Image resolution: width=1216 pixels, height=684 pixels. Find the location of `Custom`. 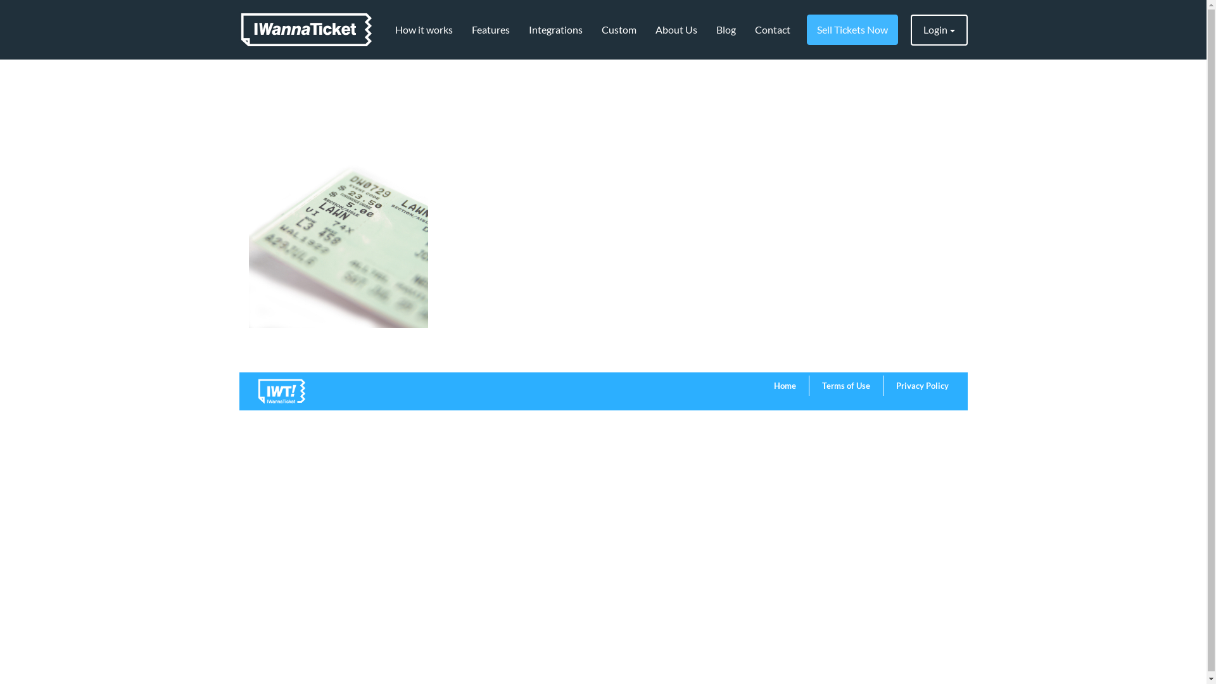

Custom is located at coordinates (618, 30).